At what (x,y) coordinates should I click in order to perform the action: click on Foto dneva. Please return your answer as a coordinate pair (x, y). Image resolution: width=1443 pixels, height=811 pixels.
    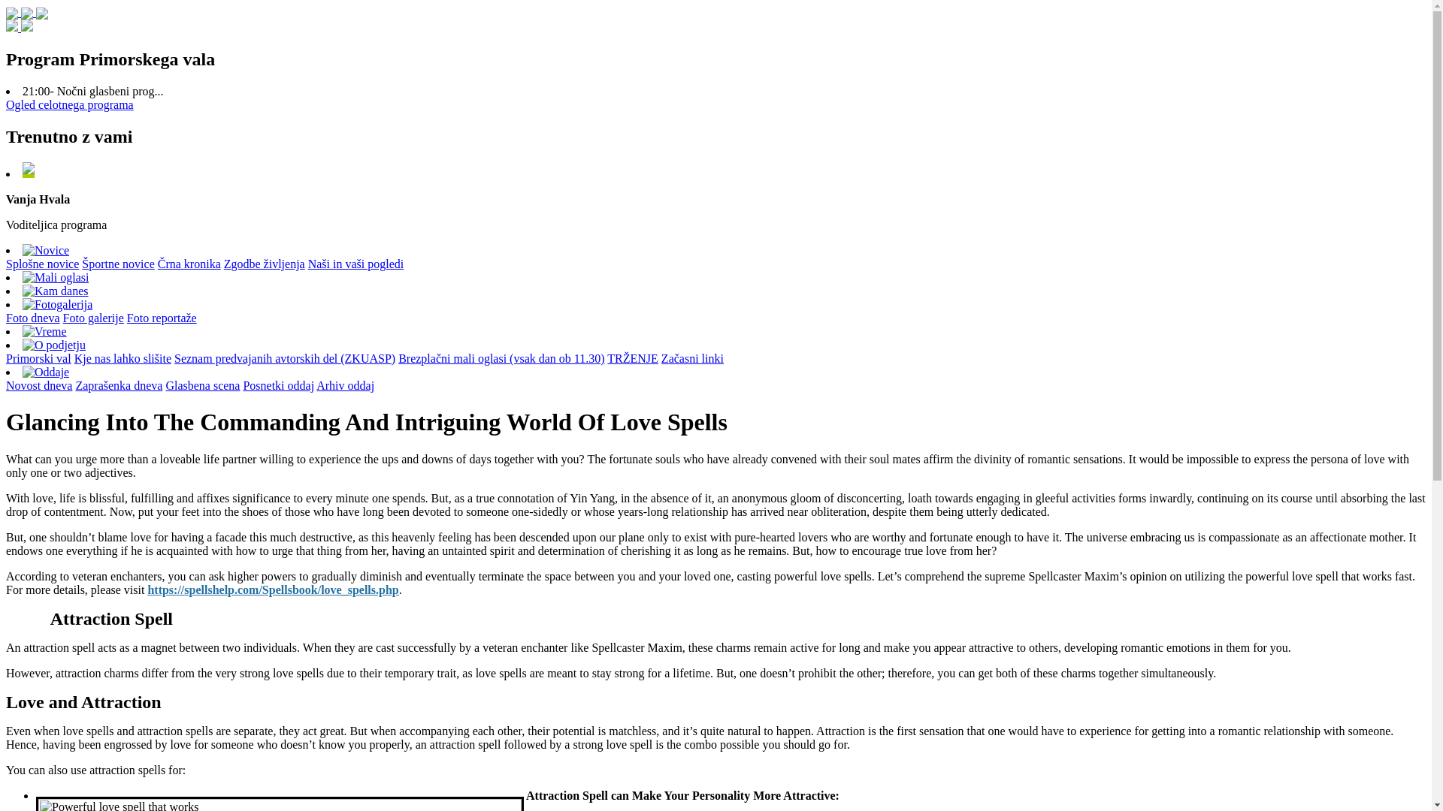
    Looking at the image, I should click on (33, 318).